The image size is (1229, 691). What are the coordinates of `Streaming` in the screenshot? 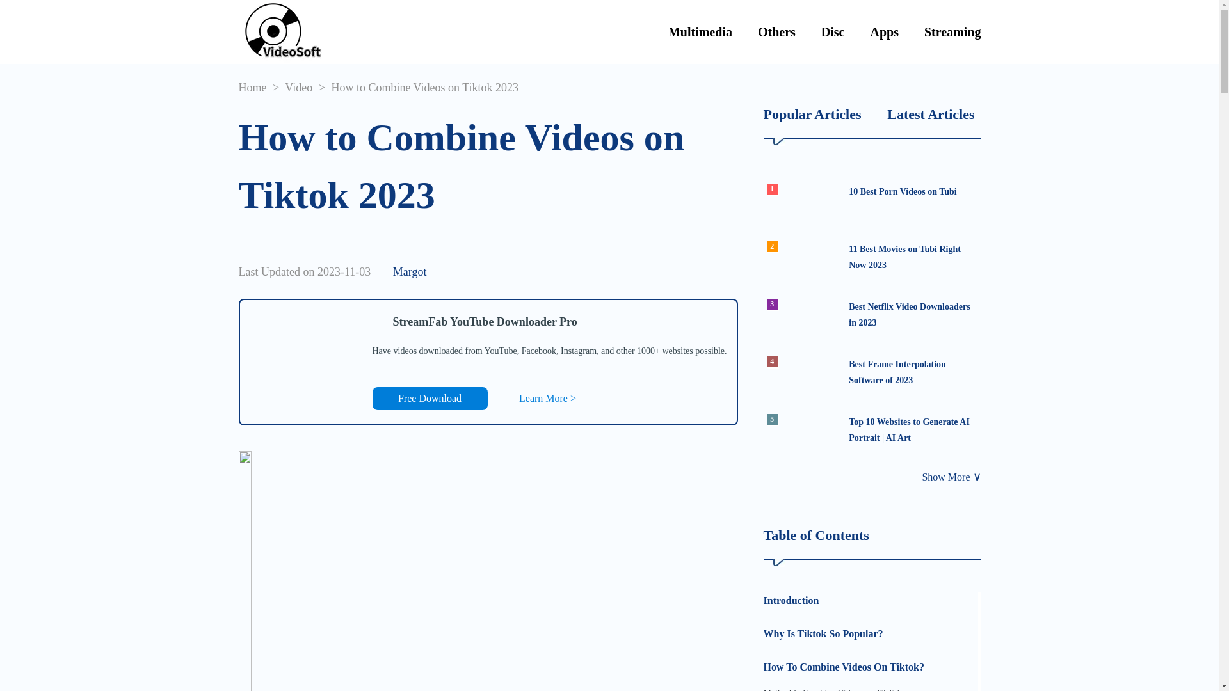 It's located at (700, 32).